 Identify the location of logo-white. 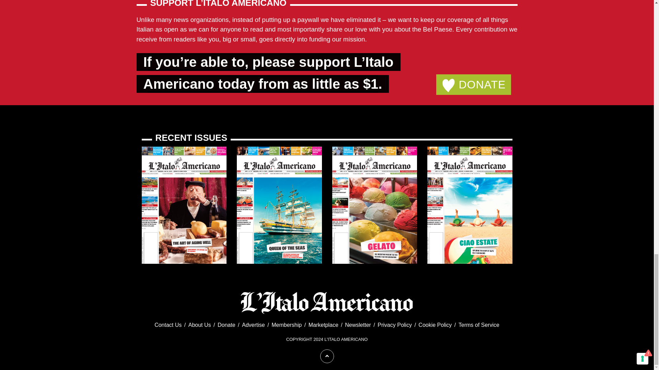
(327, 302).